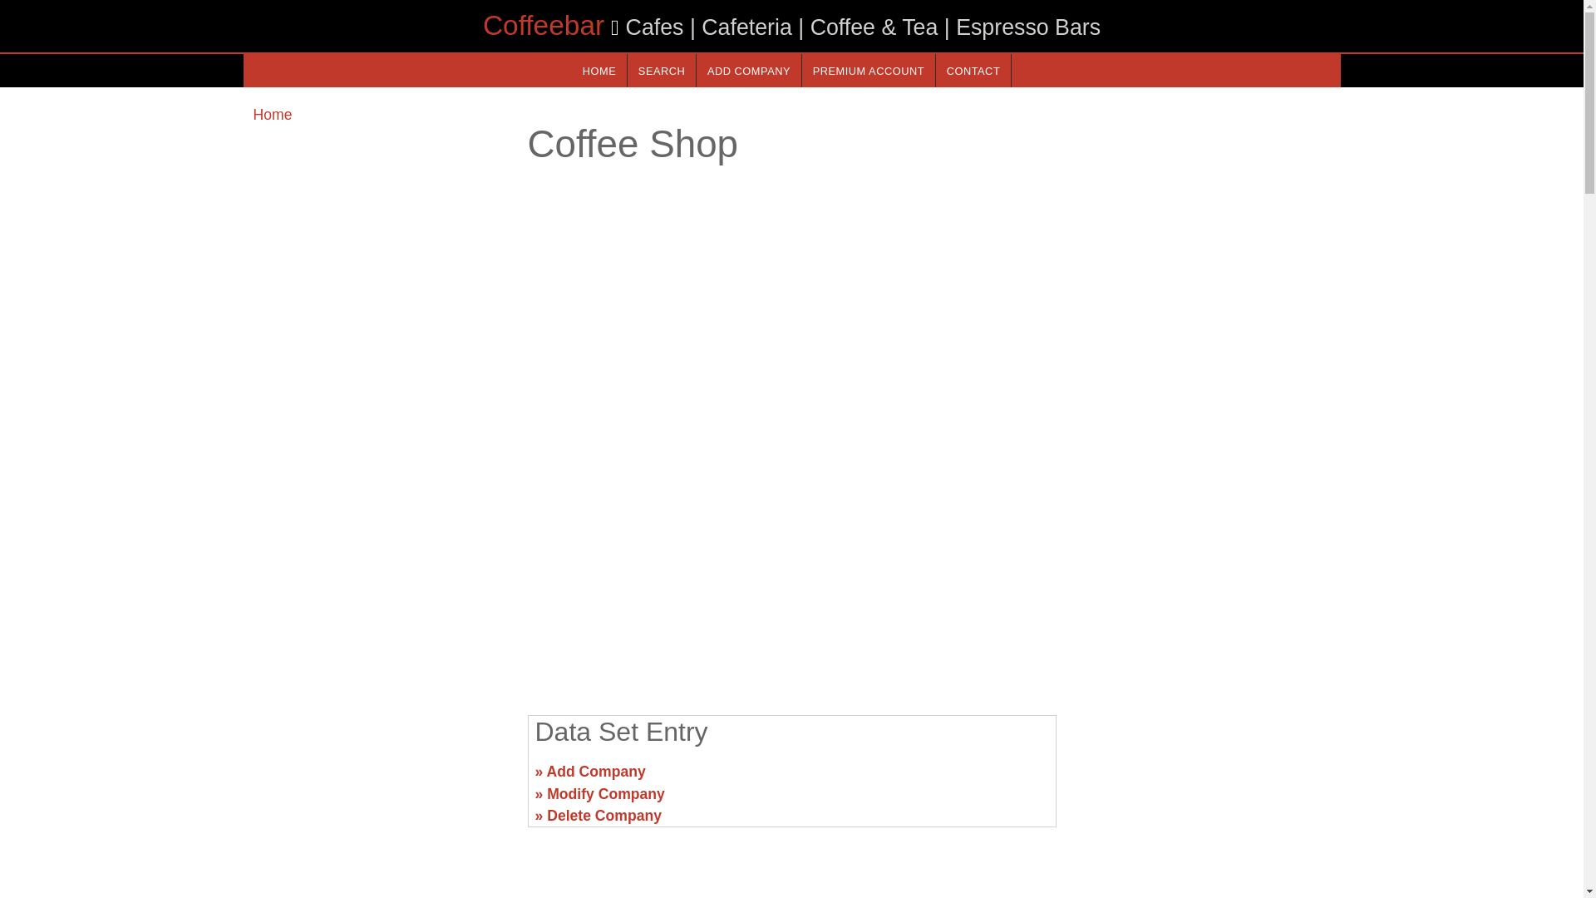  Describe the element at coordinates (869, 70) in the screenshot. I see `PREMIUM ACCOUNT` at that location.